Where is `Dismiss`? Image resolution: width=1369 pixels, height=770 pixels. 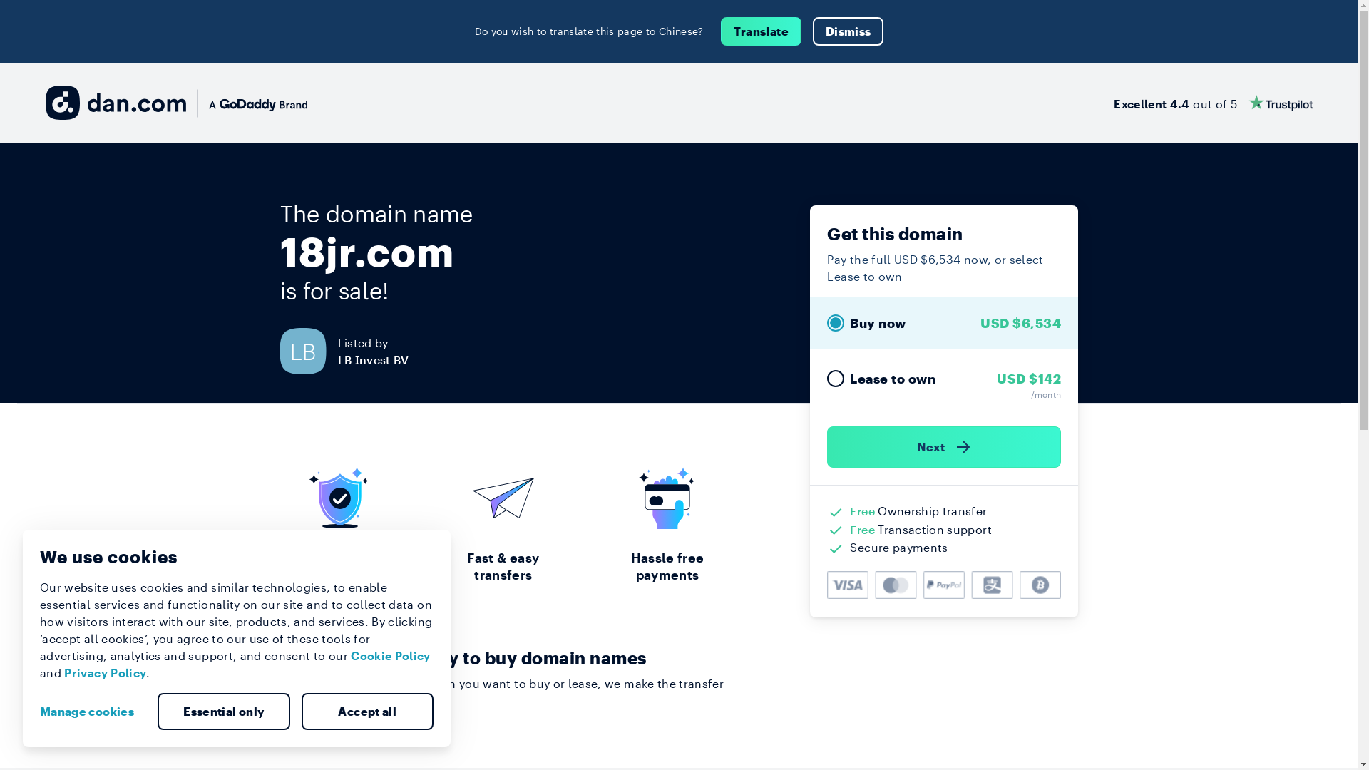 Dismiss is located at coordinates (848, 31).